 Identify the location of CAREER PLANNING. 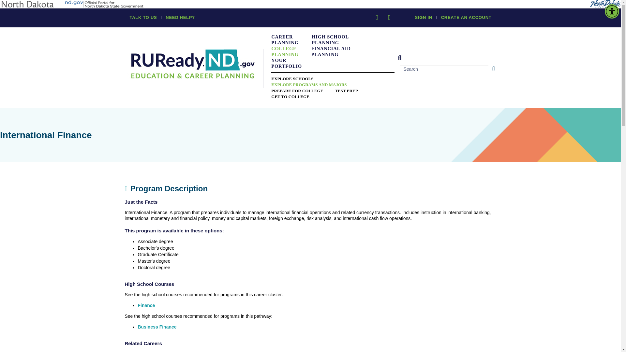
(291, 40).